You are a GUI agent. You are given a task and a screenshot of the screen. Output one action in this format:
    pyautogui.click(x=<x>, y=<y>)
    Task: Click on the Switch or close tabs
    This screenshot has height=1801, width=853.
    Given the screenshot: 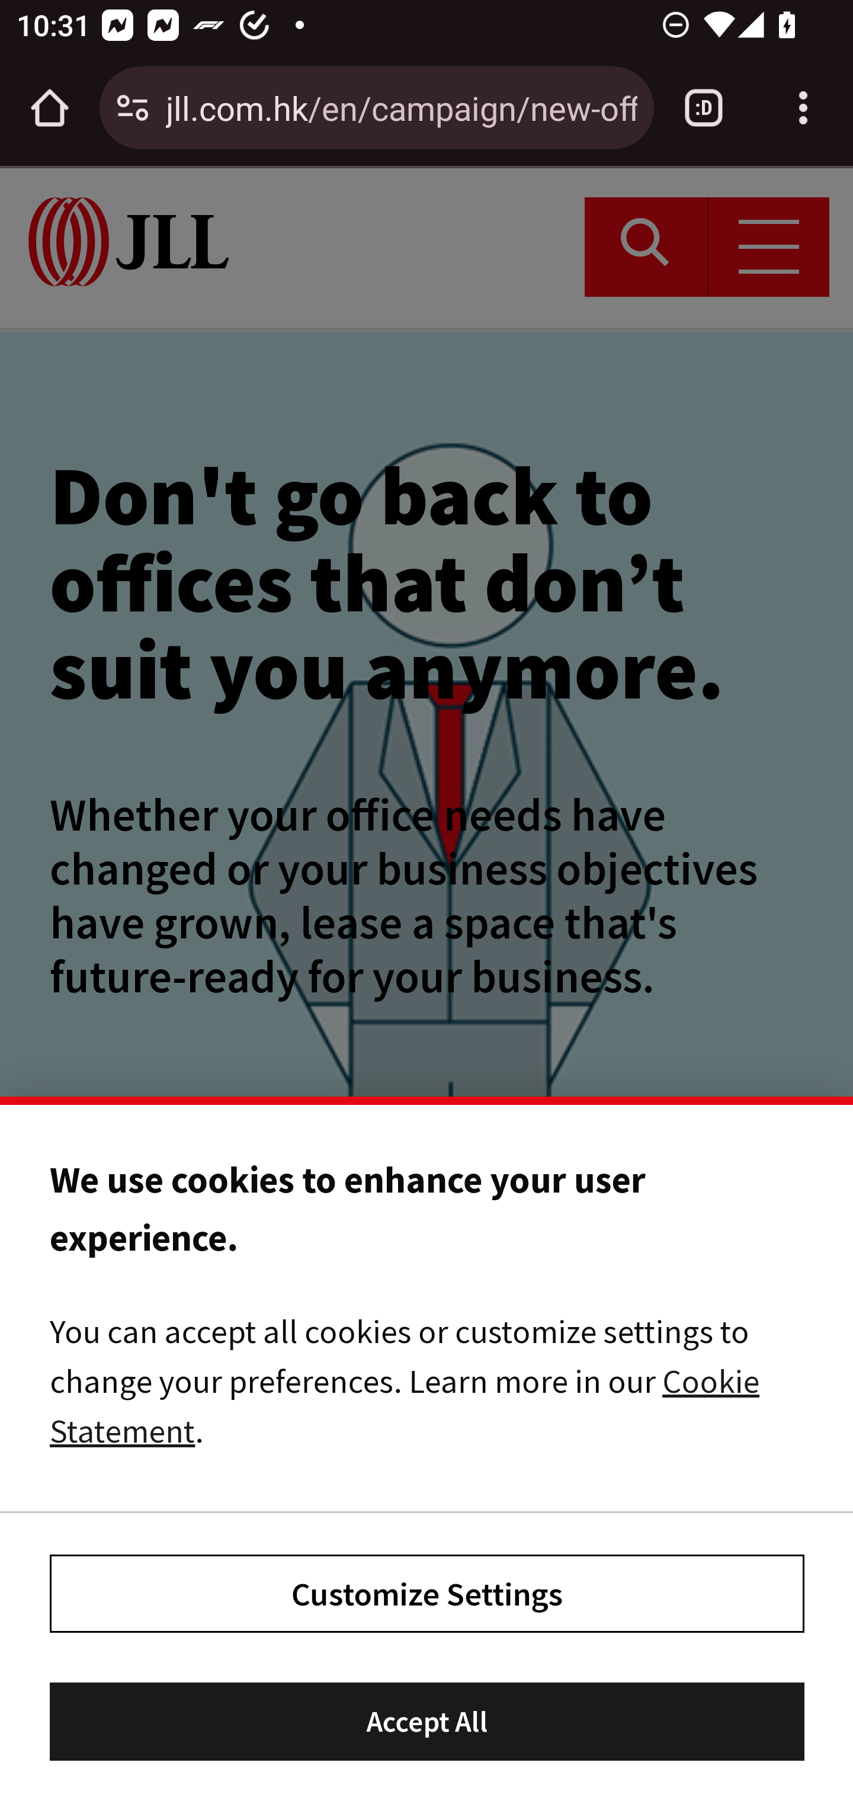 What is the action you would take?
    pyautogui.click(x=704, y=108)
    